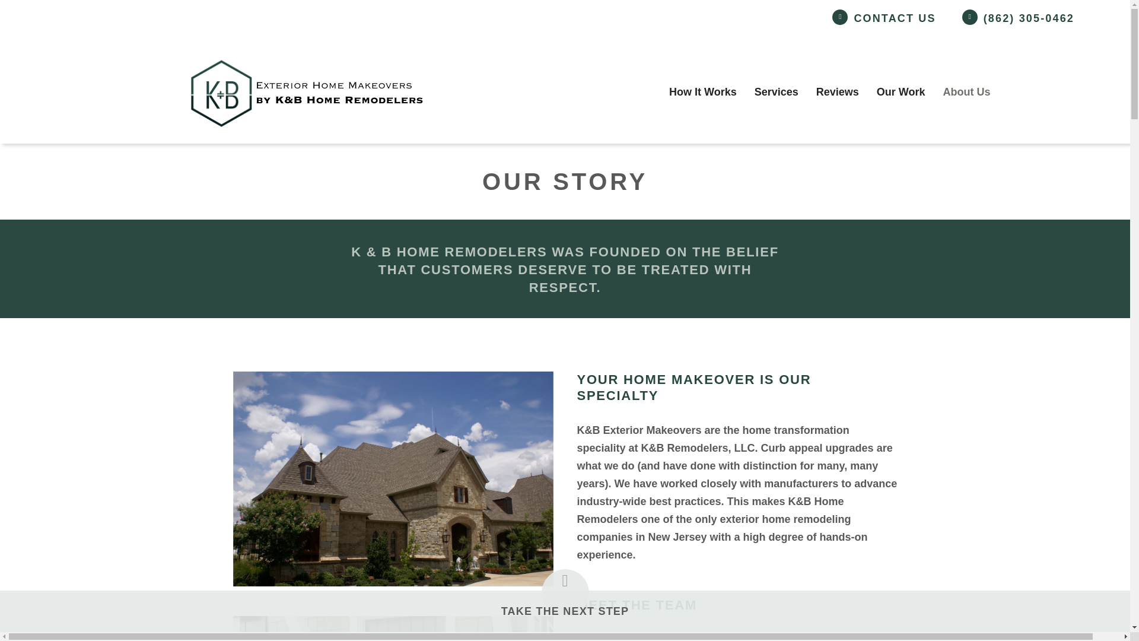  What do you see at coordinates (392, 478) in the screenshot?
I see `DSC01493` at bounding box center [392, 478].